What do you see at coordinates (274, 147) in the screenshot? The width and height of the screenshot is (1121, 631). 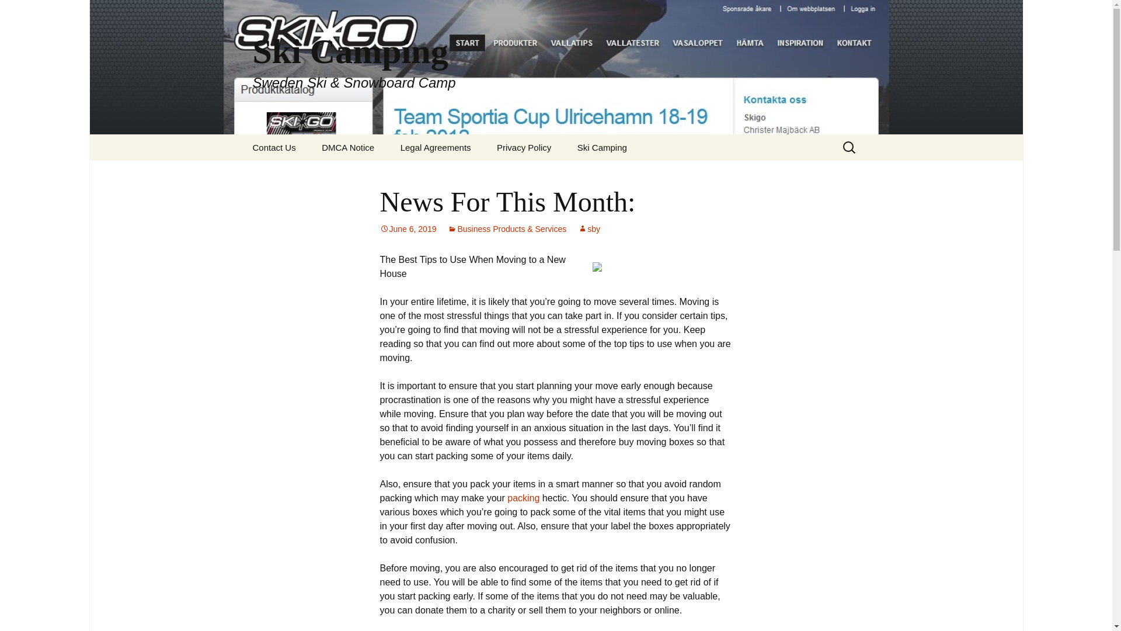 I see `Contact Us` at bounding box center [274, 147].